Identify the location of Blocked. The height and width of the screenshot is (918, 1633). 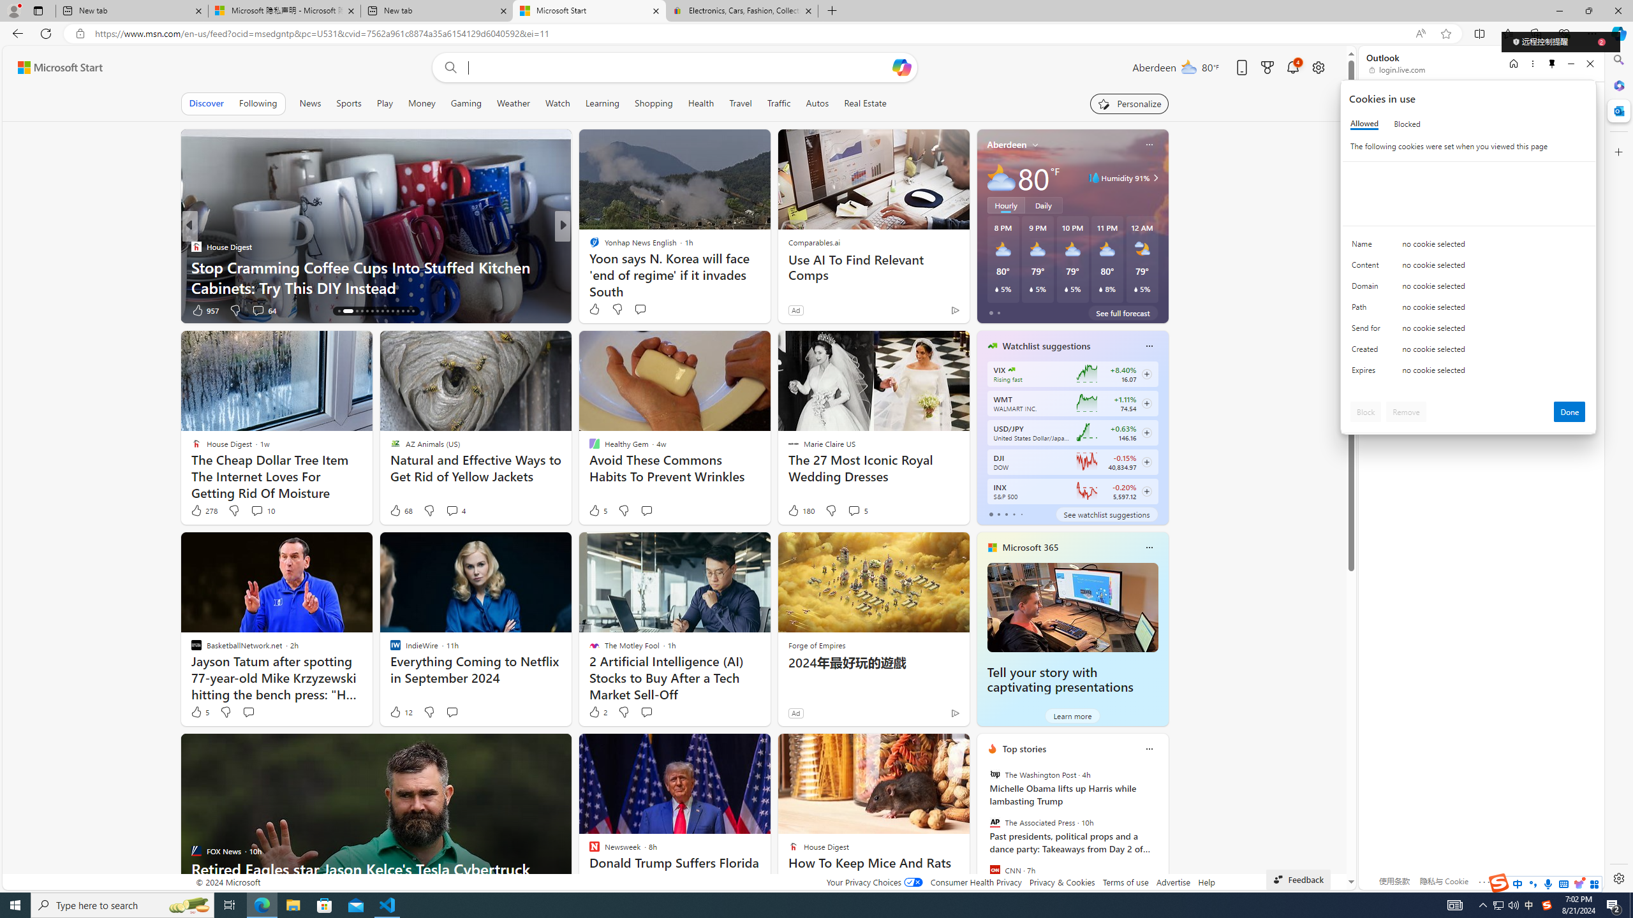
(1407, 124).